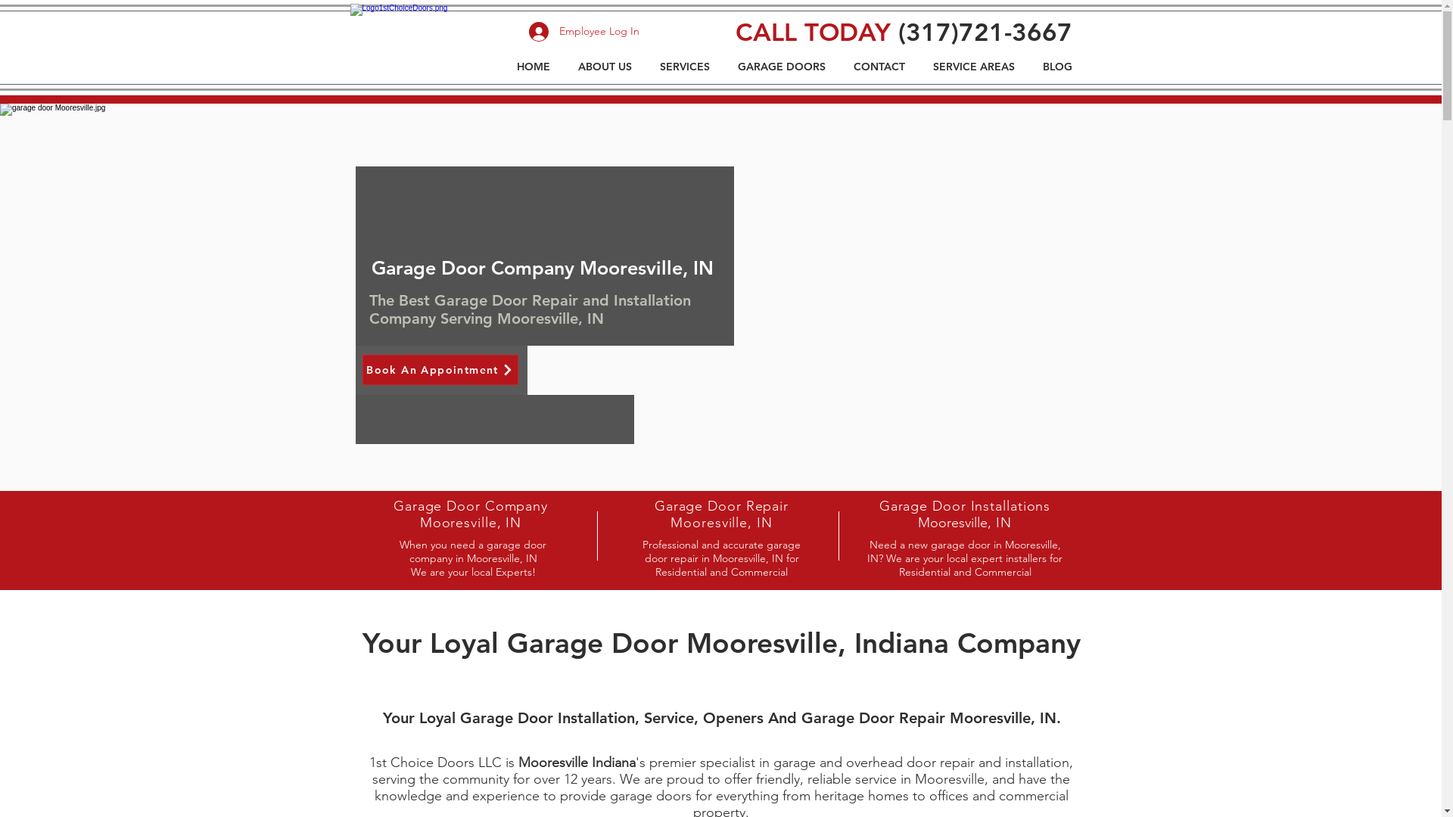  What do you see at coordinates (583, 32) in the screenshot?
I see `Employee Log In` at bounding box center [583, 32].